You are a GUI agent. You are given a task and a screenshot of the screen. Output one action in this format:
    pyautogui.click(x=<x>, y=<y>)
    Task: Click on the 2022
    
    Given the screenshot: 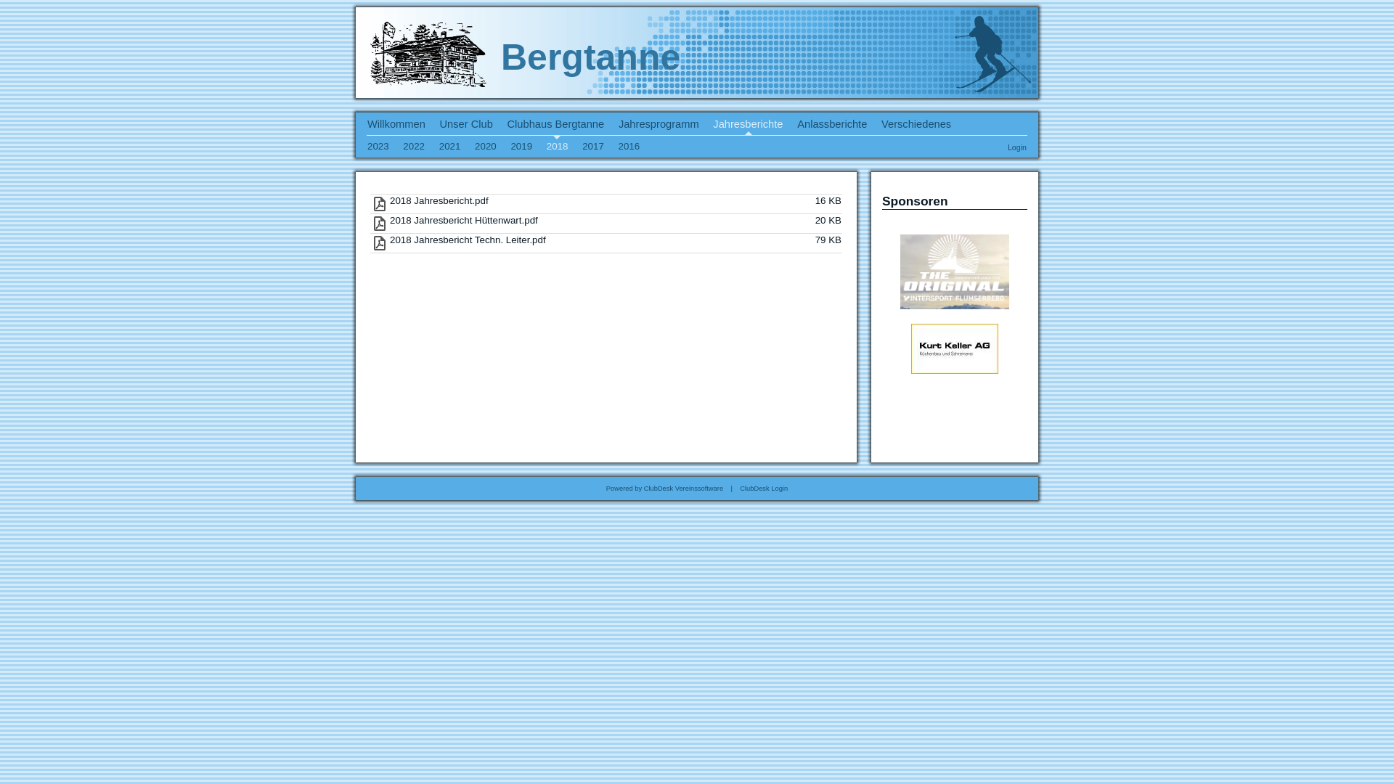 What is the action you would take?
    pyautogui.click(x=414, y=147)
    